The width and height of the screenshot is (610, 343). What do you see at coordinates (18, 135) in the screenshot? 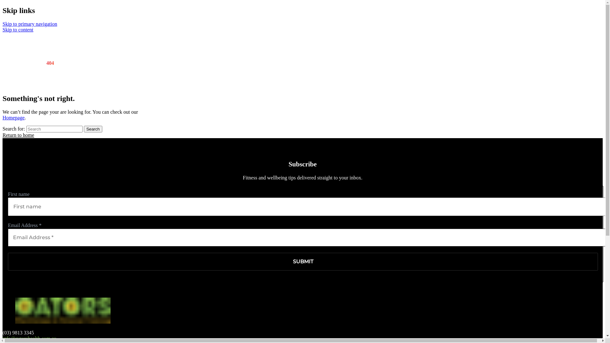
I see `Return to home` at bounding box center [18, 135].